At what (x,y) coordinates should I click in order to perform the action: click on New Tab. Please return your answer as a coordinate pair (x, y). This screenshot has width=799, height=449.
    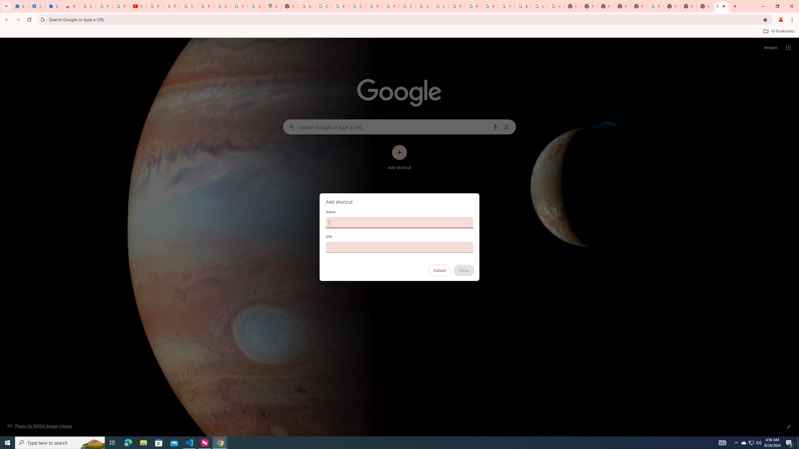
    Looking at the image, I should click on (605, 6).